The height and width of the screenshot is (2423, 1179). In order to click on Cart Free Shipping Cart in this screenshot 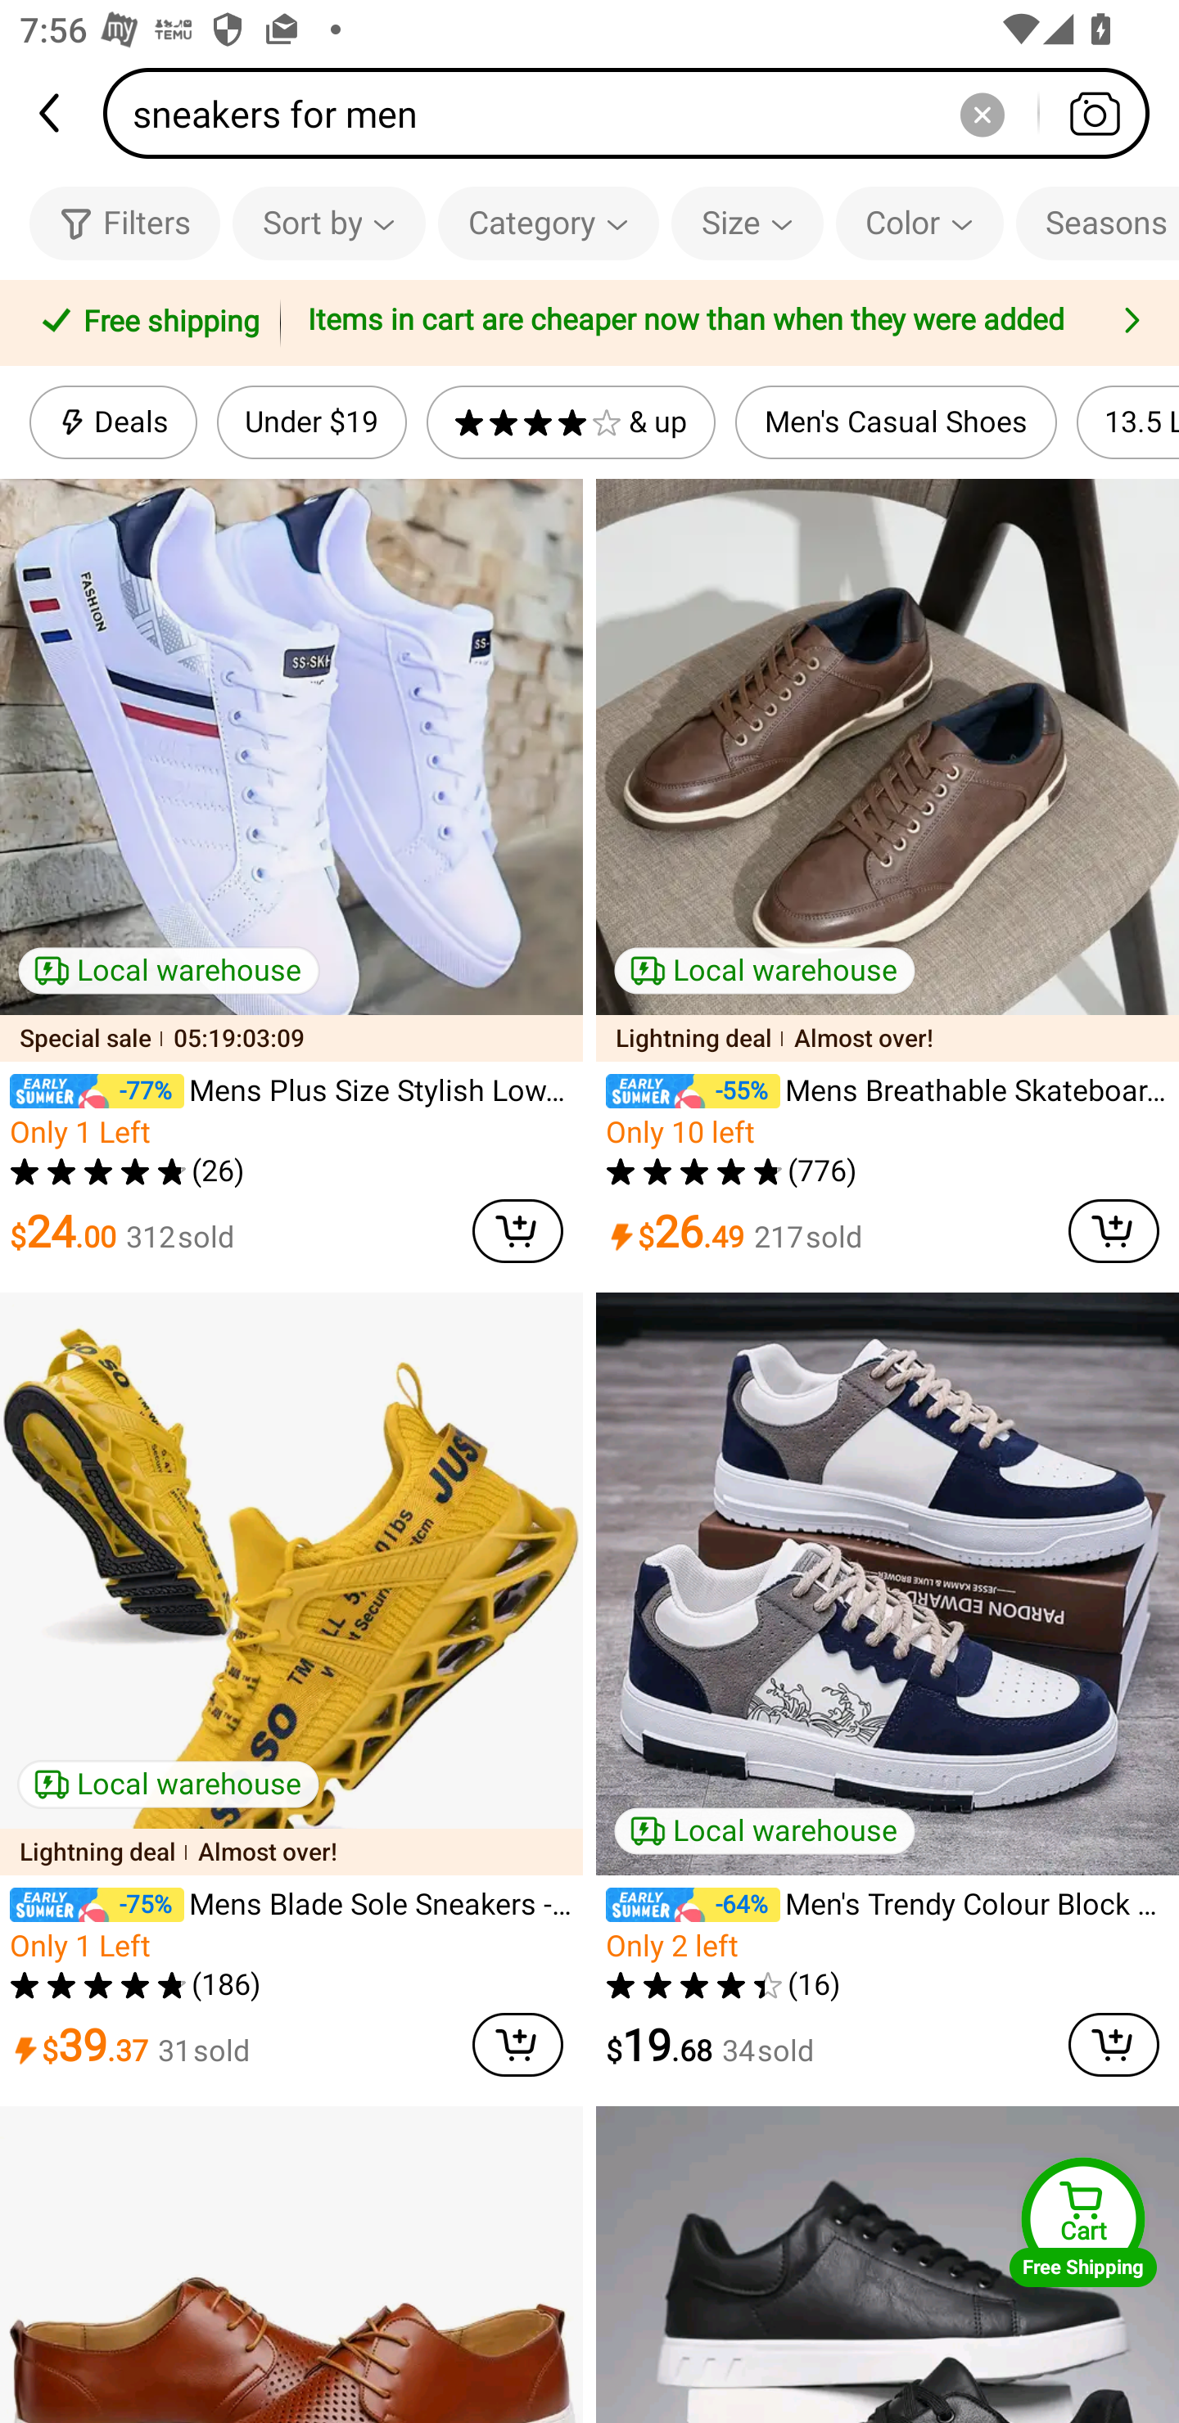, I will do `click(1083, 2222)`.